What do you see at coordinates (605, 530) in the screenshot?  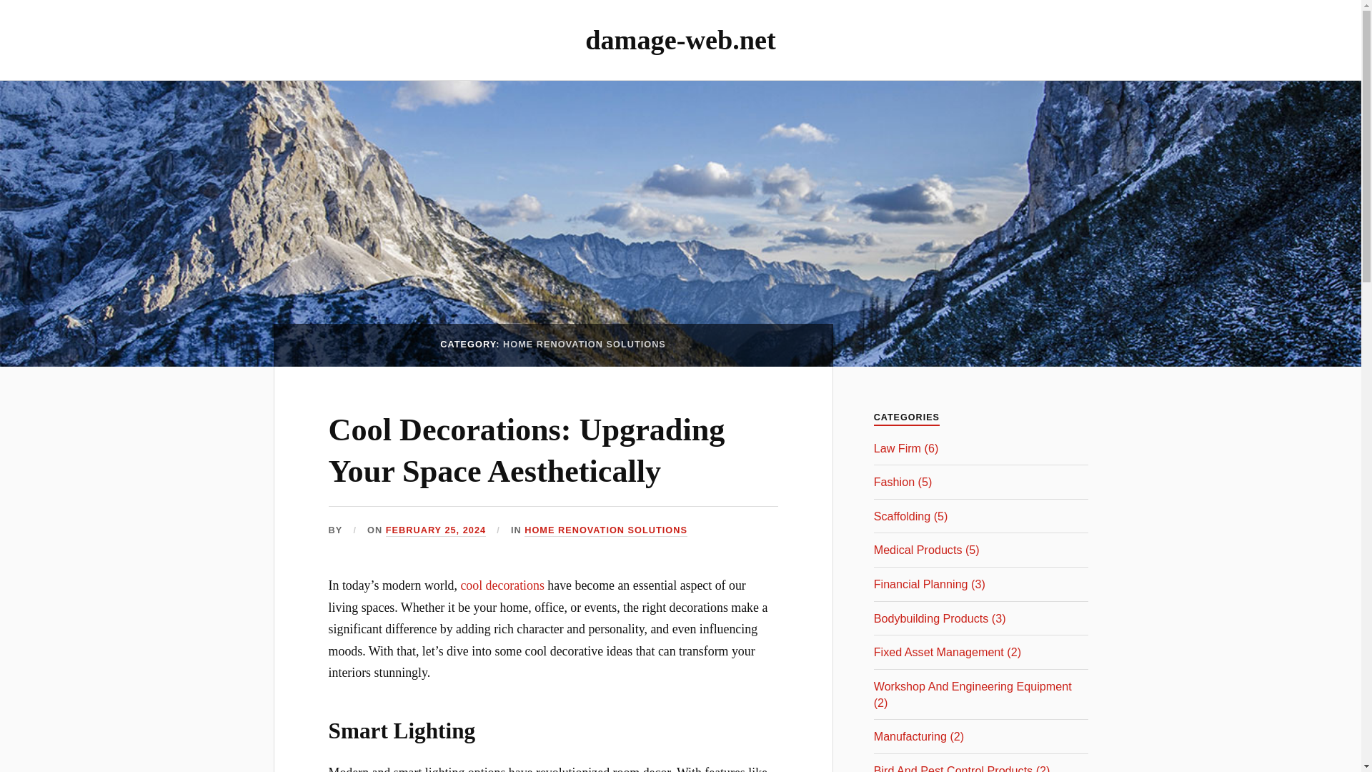 I see `HOME RENOVATION SOLUTIONS` at bounding box center [605, 530].